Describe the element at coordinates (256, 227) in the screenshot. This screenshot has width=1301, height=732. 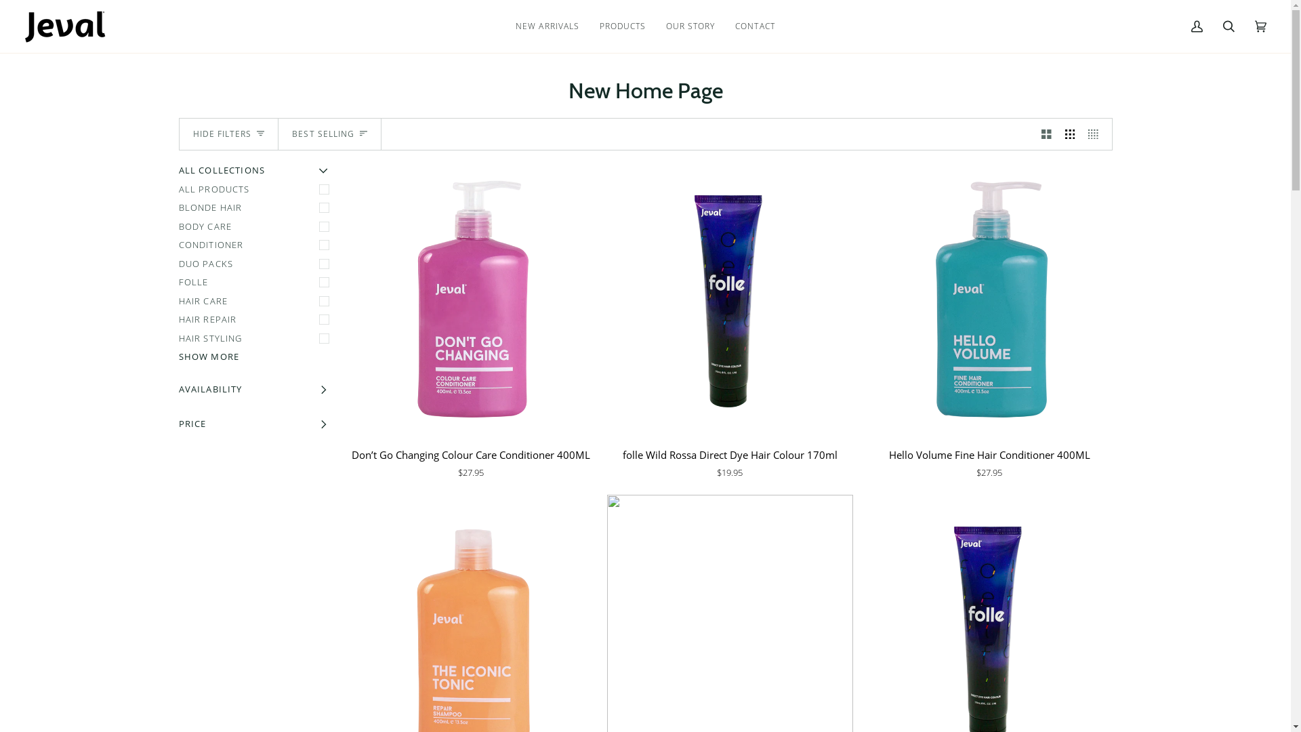
I see `BODY CARE` at that location.